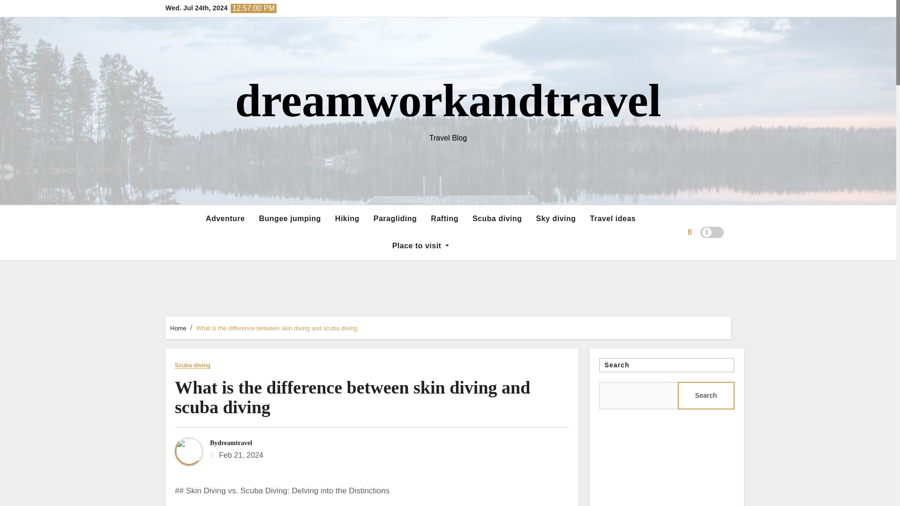 Image resolution: width=900 pixels, height=506 pixels. I want to click on What is the difference between skin diving and scuba diving, so click(352, 397).